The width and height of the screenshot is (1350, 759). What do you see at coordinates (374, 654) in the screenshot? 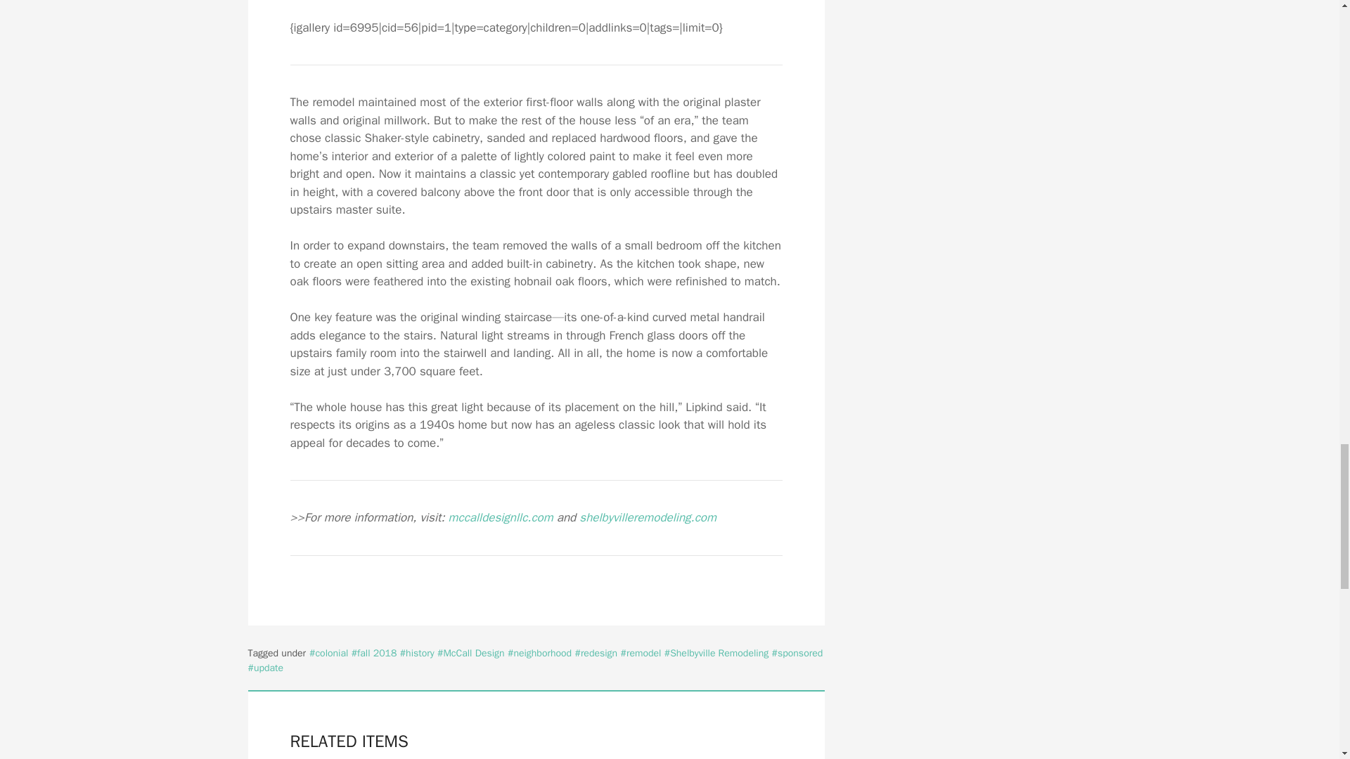
I see `fall 2018` at bounding box center [374, 654].